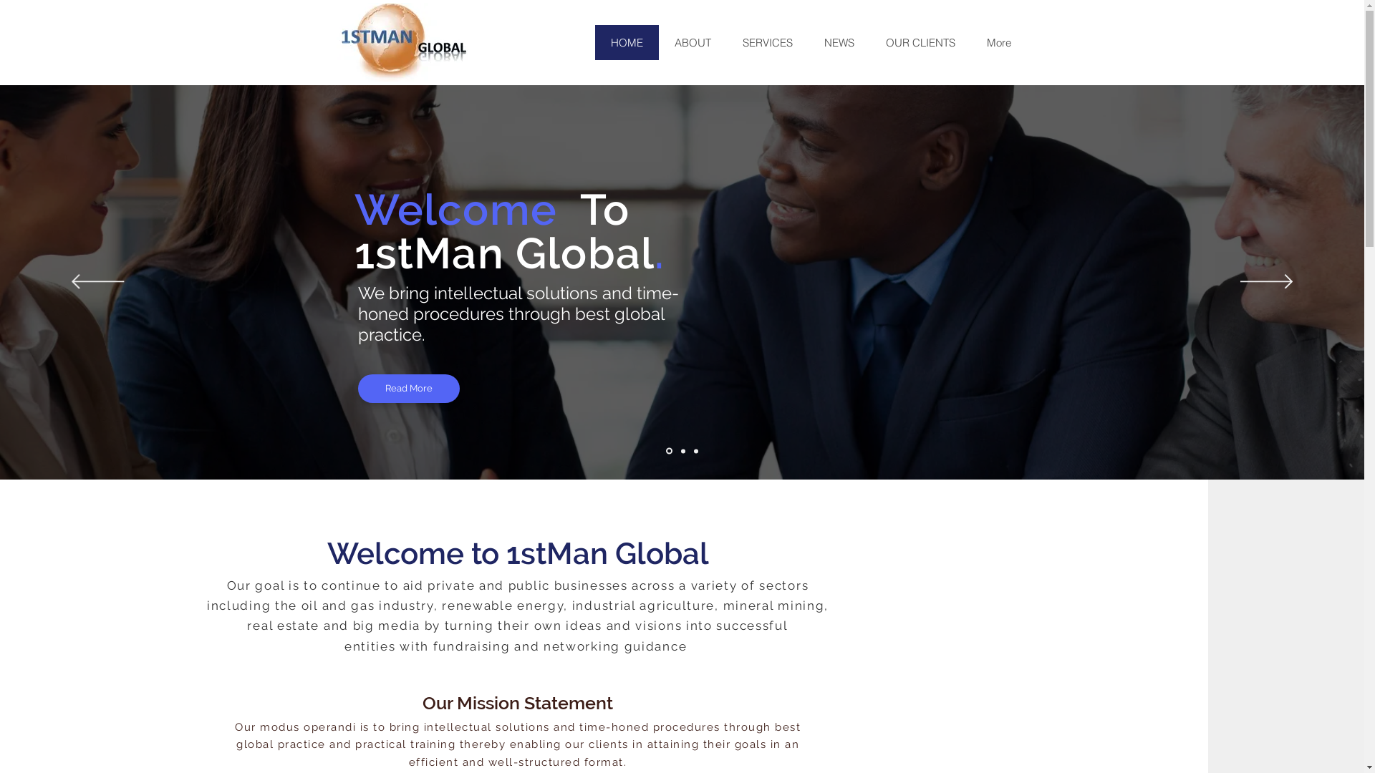 This screenshot has width=1375, height=773. Describe the element at coordinates (693, 43) in the screenshot. I see `ABOUT` at that location.